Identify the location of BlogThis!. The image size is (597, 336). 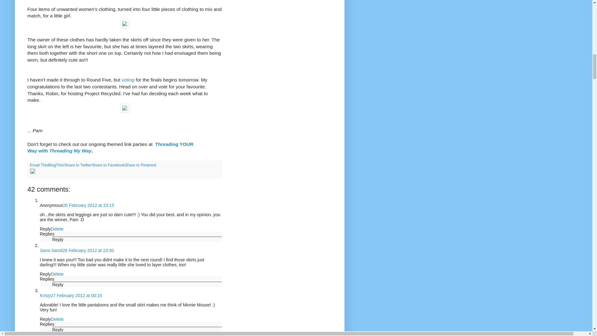
(56, 165).